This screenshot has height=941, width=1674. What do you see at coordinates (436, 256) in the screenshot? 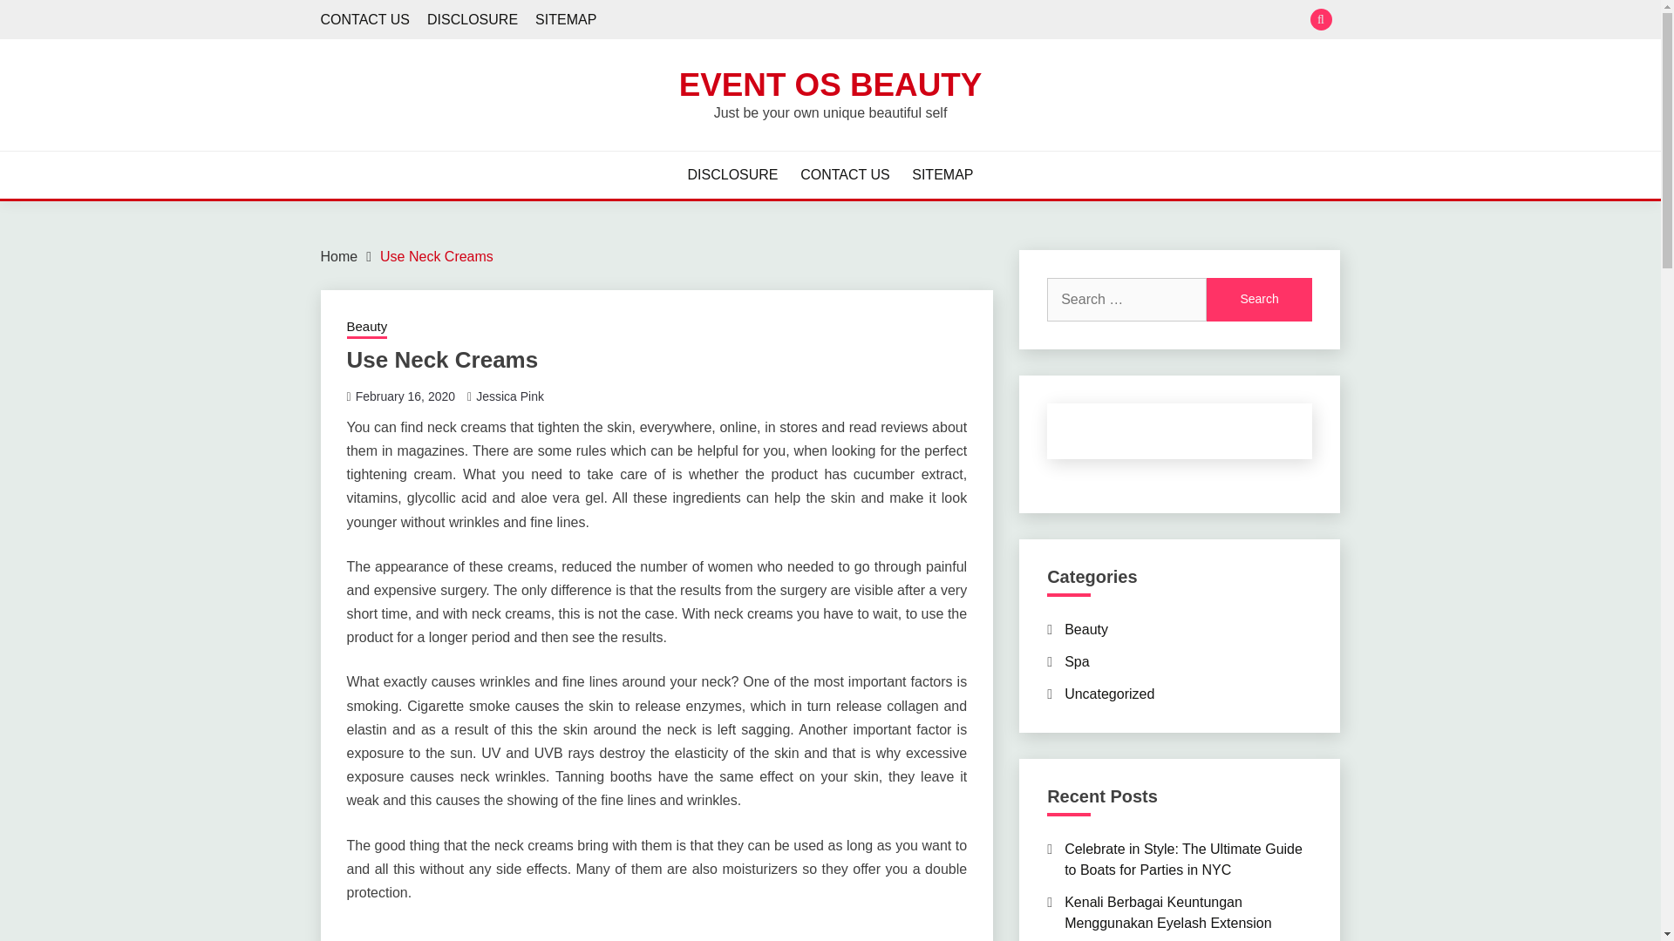
I see `Use Neck Creams` at bounding box center [436, 256].